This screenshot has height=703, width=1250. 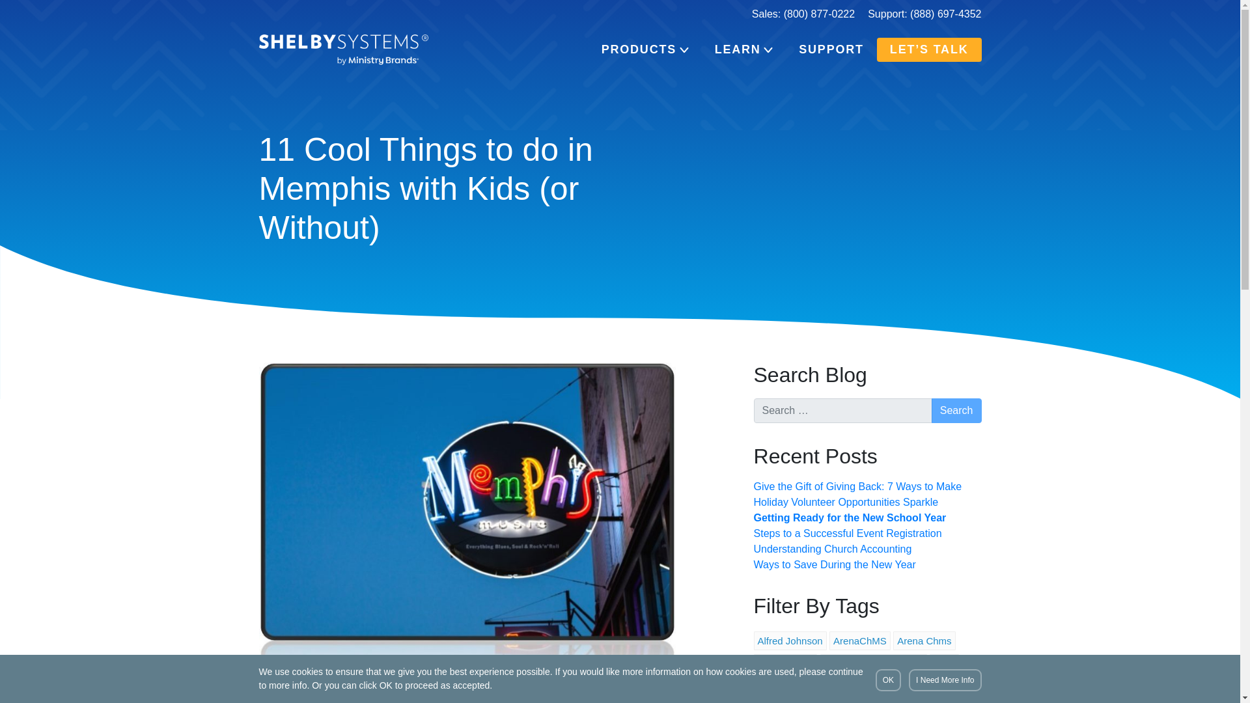 What do you see at coordinates (743, 50) in the screenshot?
I see `LEARN` at bounding box center [743, 50].